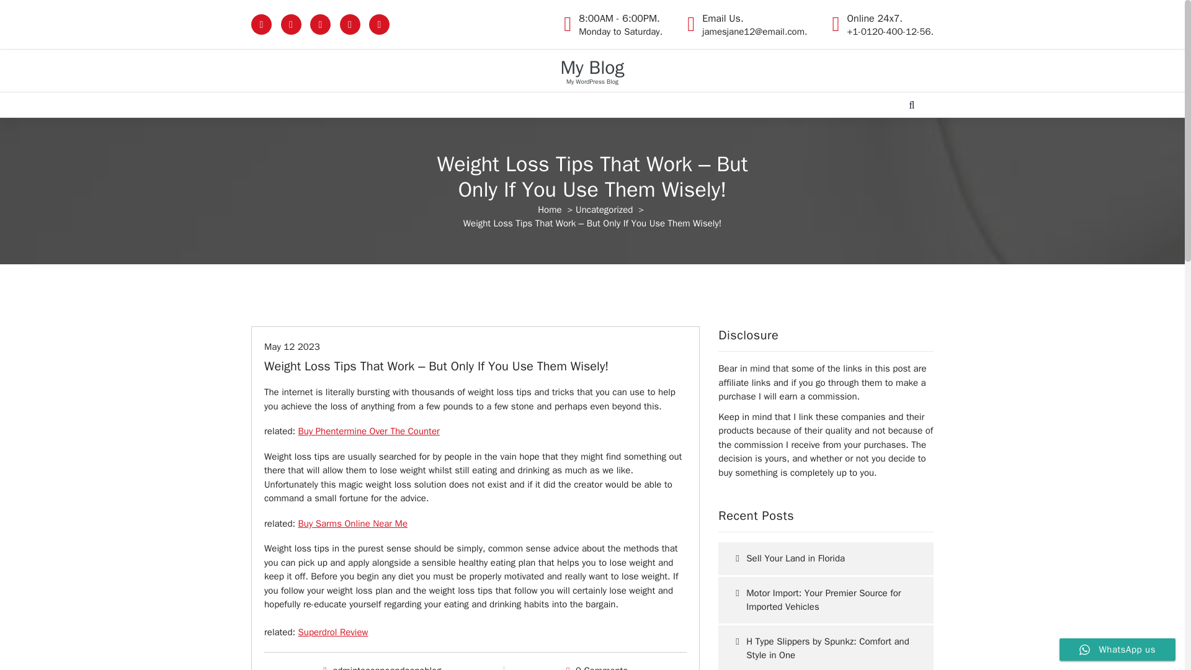 Image resolution: width=1191 pixels, height=670 pixels. I want to click on 0 Comments, so click(601, 668).